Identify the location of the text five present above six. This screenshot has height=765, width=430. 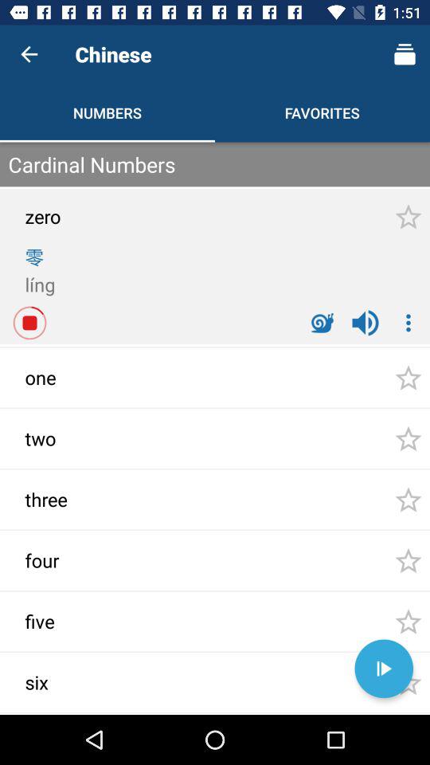
(72, 625).